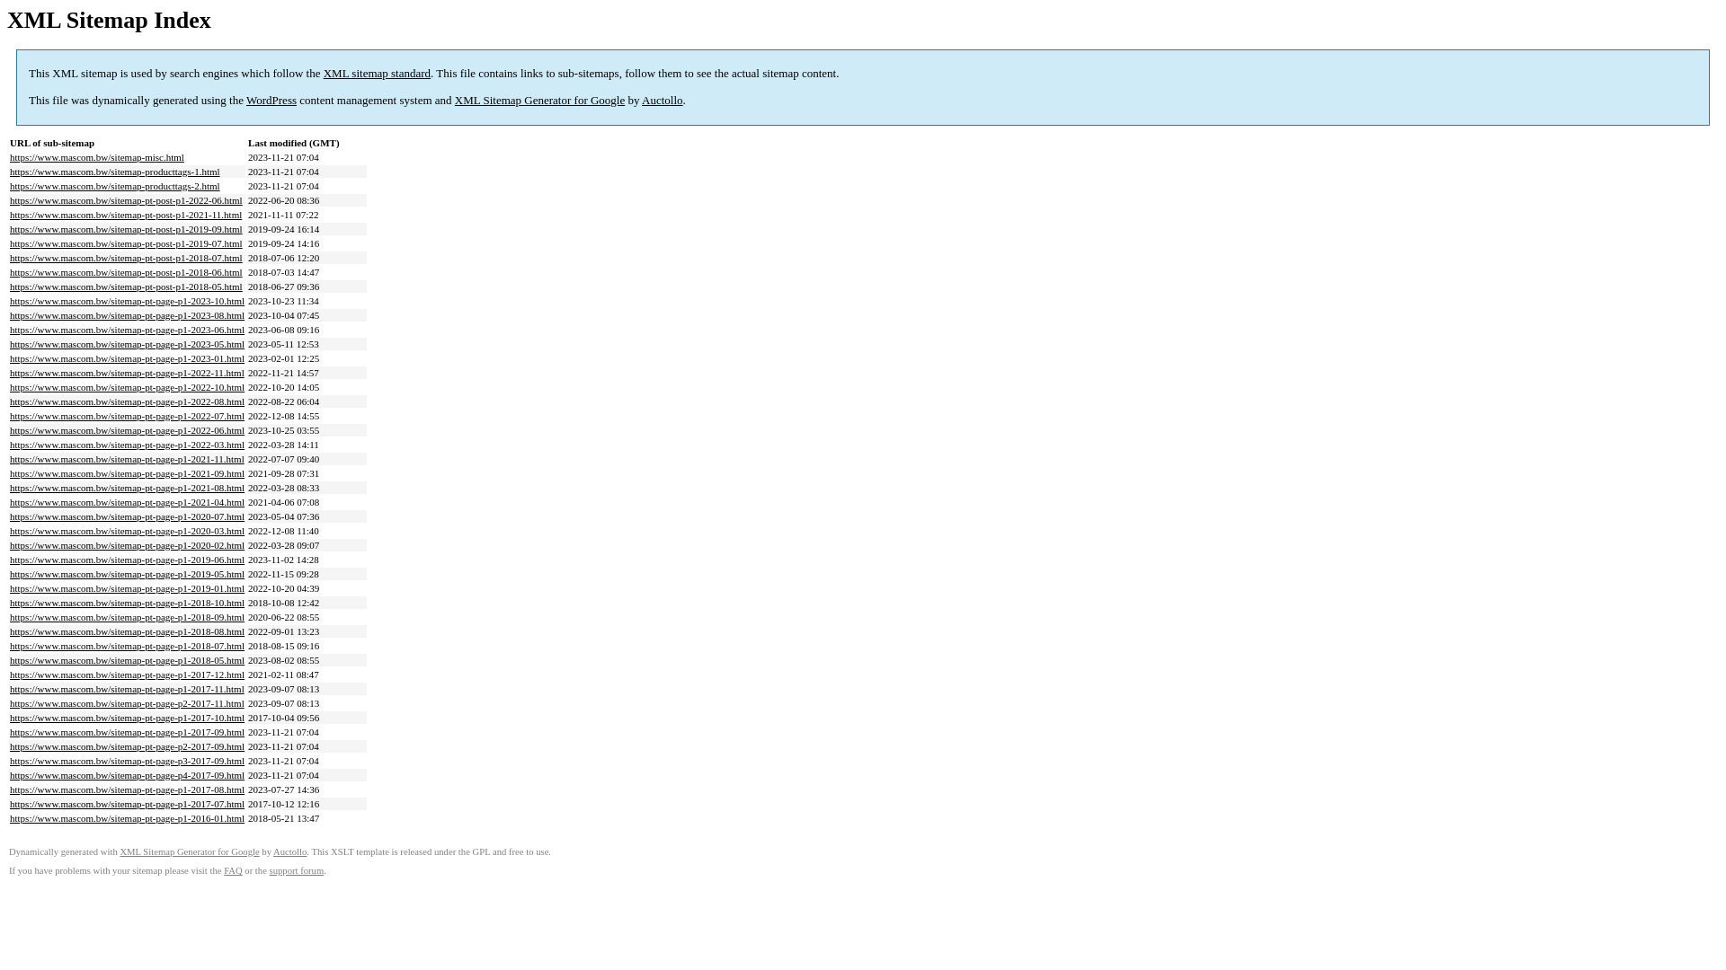 This screenshot has height=970, width=1726. What do you see at coordinates (128, 531) in the screenshot?
I see `https://www.mascom.bw/sitemap-pt-page-p1-2020-03.html` at bounding box center [128, 531].